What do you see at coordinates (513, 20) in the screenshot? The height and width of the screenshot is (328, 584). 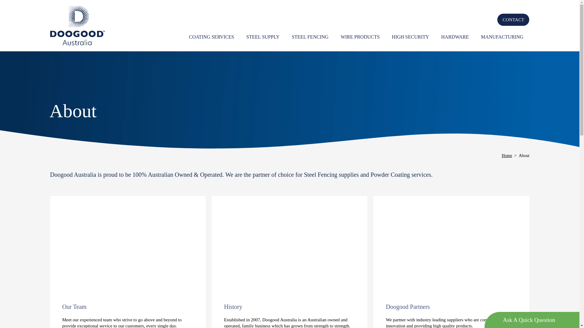 I see `CONTACT` at bounding box center [513, 20].